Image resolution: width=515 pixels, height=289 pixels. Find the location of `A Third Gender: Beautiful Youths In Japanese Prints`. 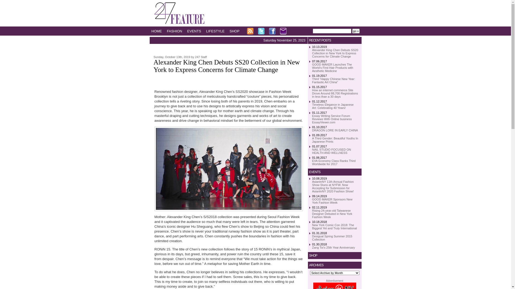

A Third Gender: Beautiful Youths In Japanese Prints is located at coordinates (335, 140).